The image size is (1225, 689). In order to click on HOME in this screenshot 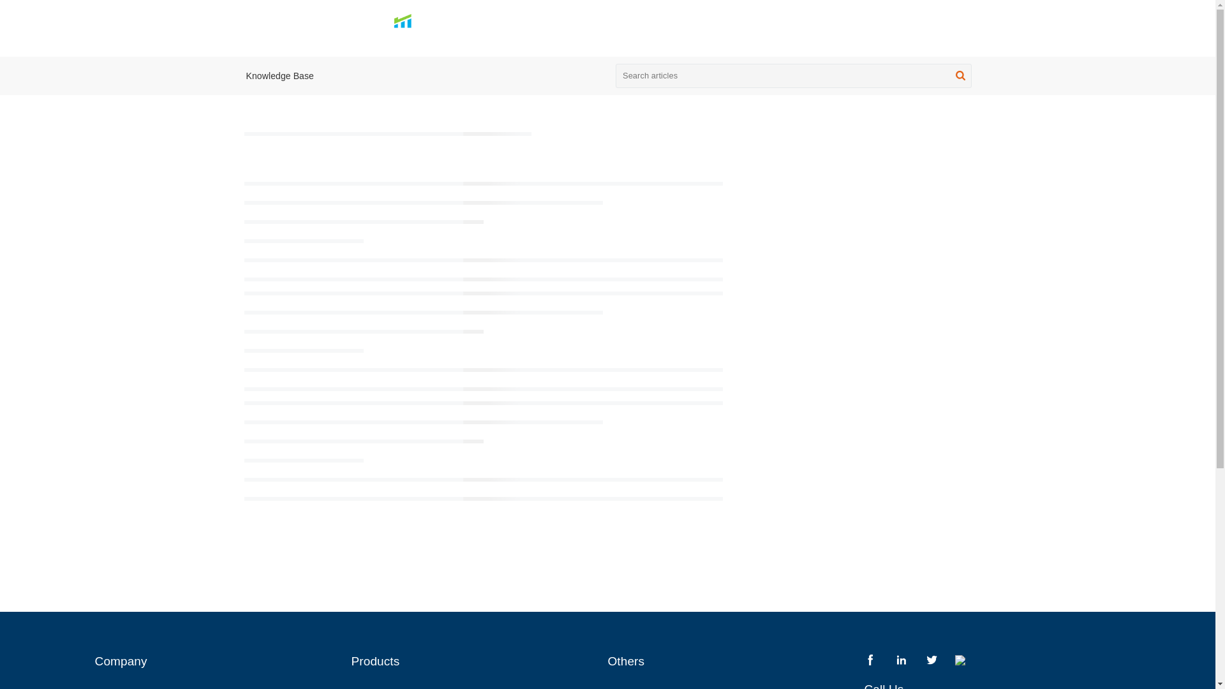, I will do `click(619, 27)`.